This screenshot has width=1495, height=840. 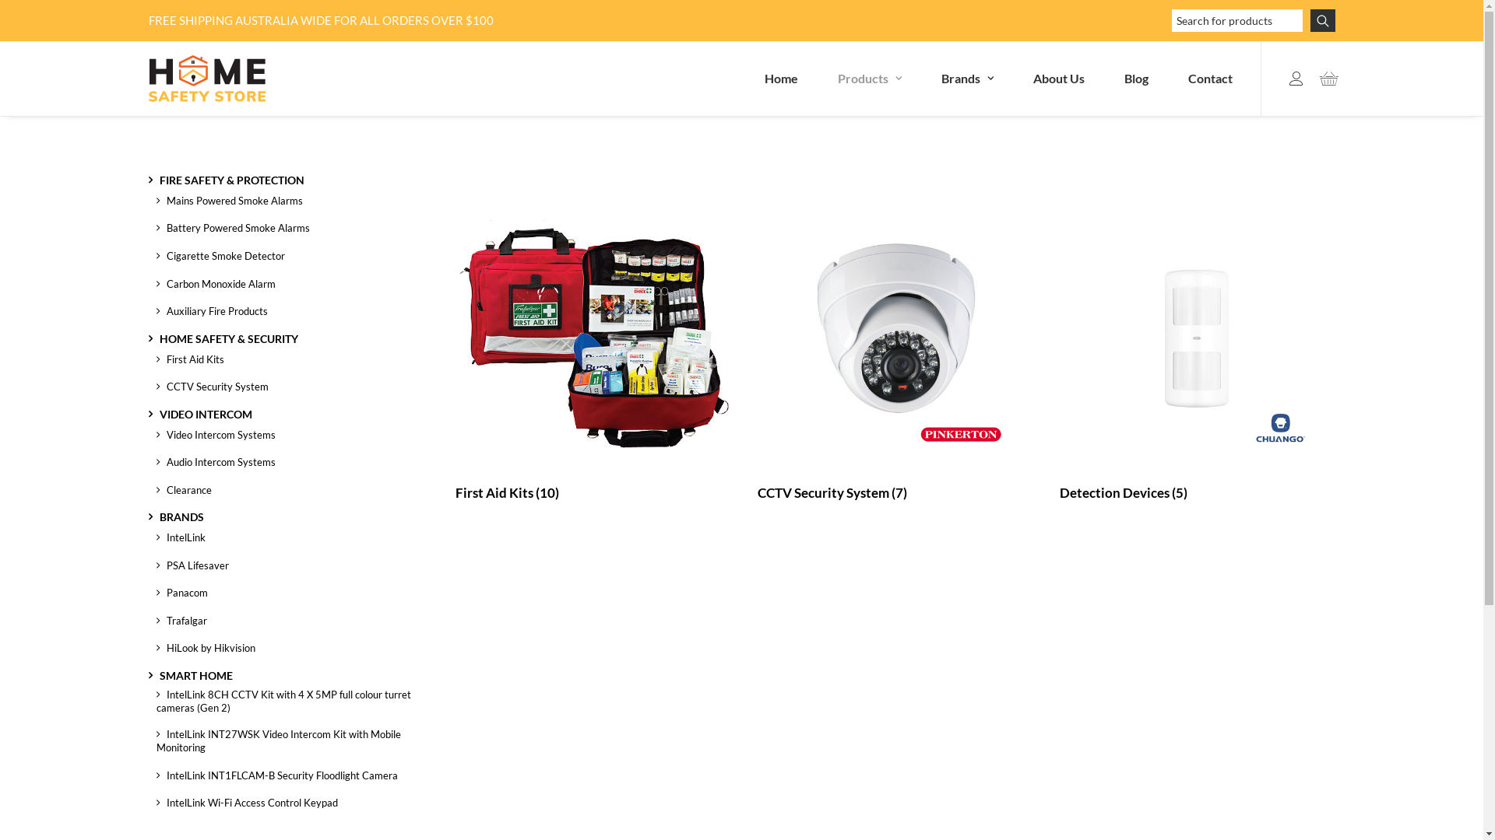 What do you see at coordinates (181, 595) in the screenshot?
I see `Panacom` at bounding box center [181, 595].